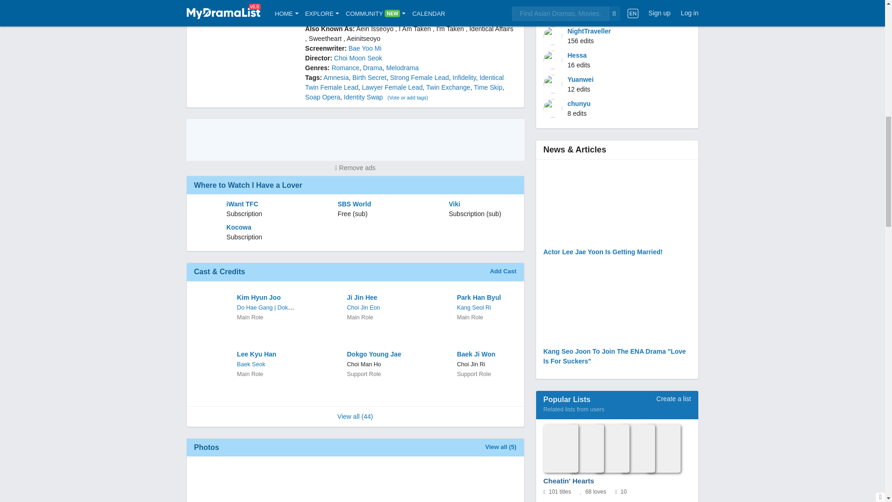 The height and width of the screenshot is (502, 892). I want to click on Choi Jin Eon - I Have a Lover, so click(363, 307).